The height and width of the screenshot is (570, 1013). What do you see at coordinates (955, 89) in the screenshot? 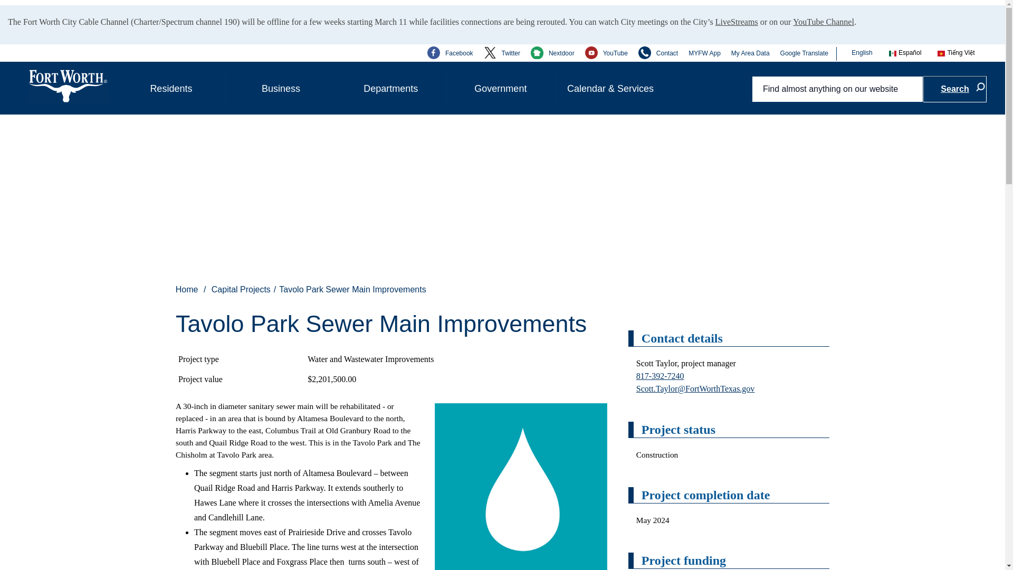
I see `Search` at bounding box center [955, 89].